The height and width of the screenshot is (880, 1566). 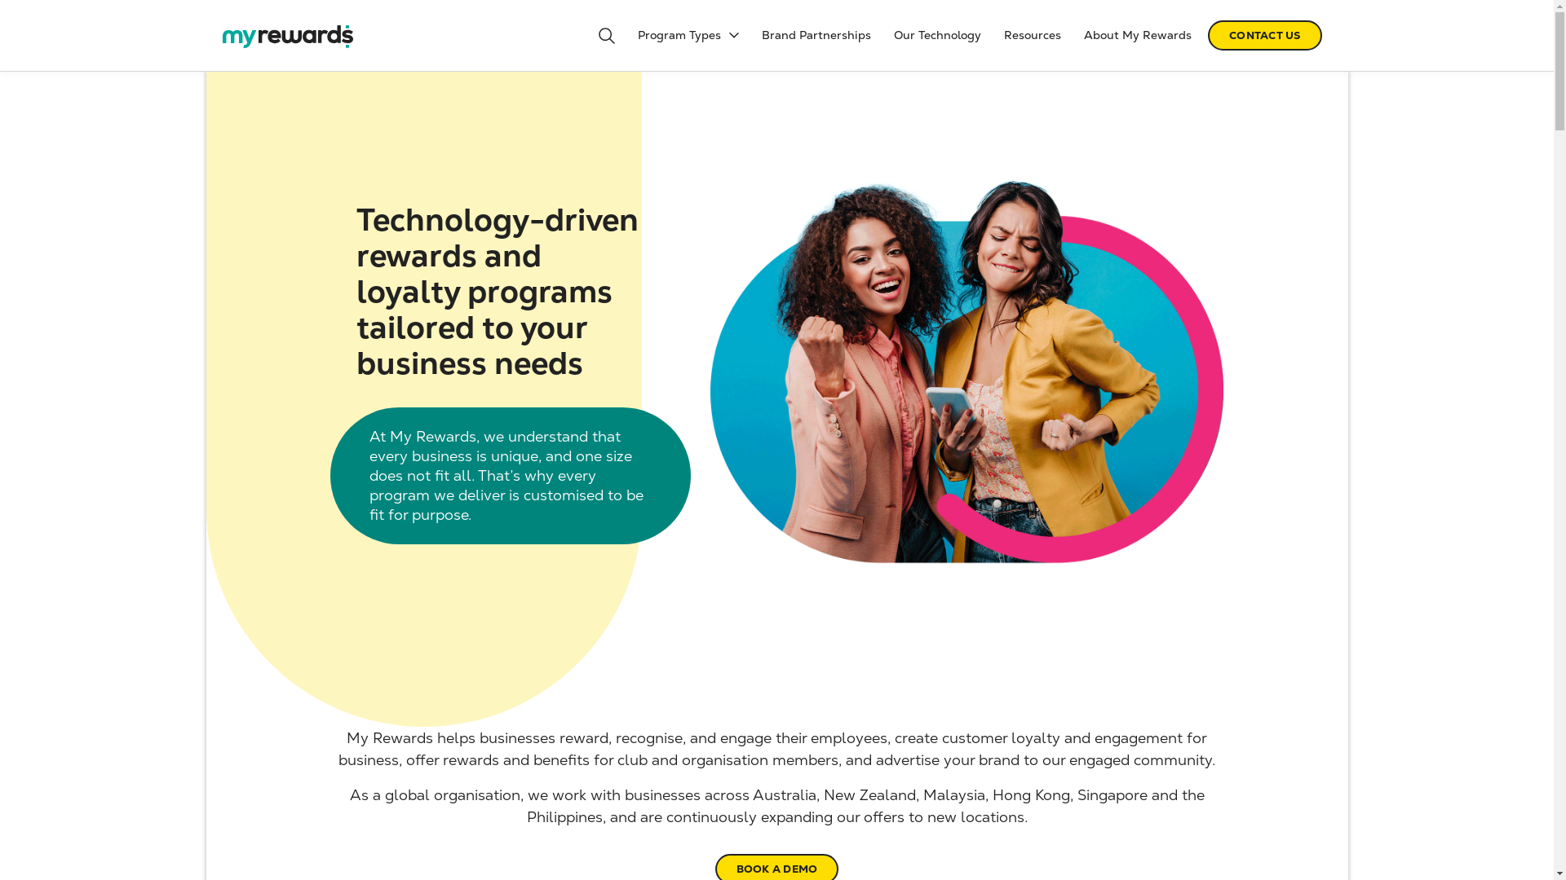 What do you see at coordinates (816, 36) in the screenshot?
I see `Brand Partnerships` at bounding box center [816, 36].